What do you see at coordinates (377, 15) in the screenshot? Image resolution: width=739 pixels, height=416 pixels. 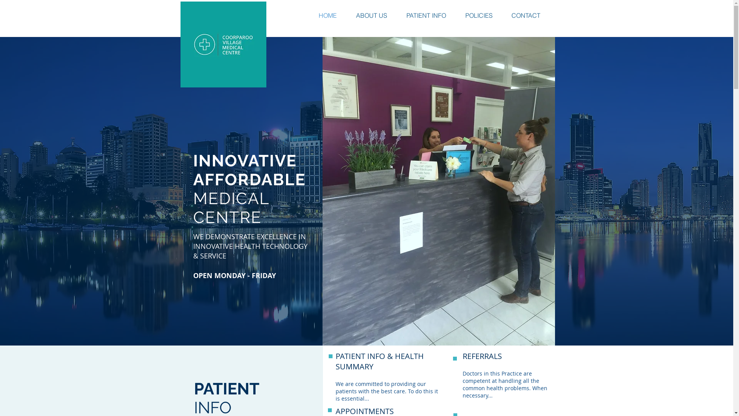 I see `ABOUT US` at bounding box center [377, 15].